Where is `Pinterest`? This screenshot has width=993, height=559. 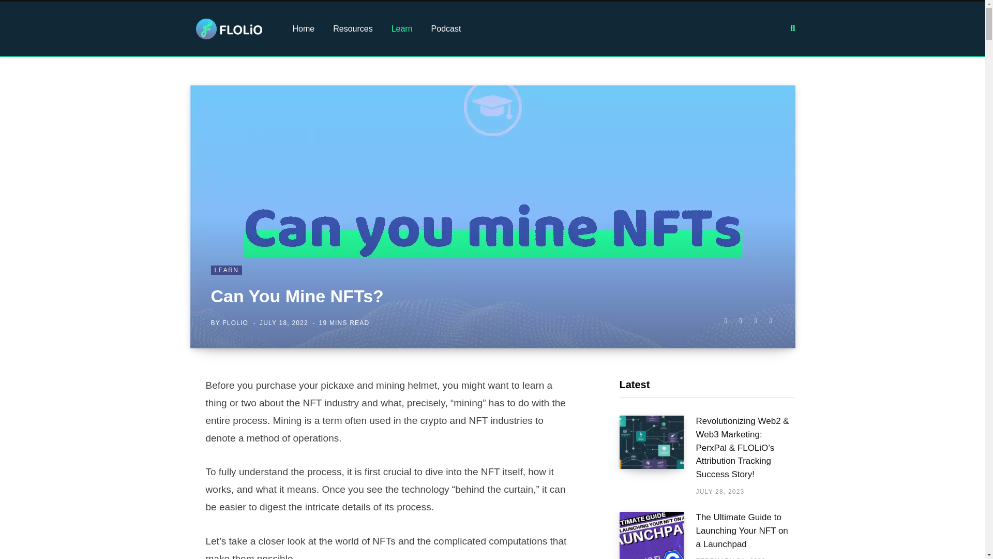
Pinterest is located at coordinates (771, 320).